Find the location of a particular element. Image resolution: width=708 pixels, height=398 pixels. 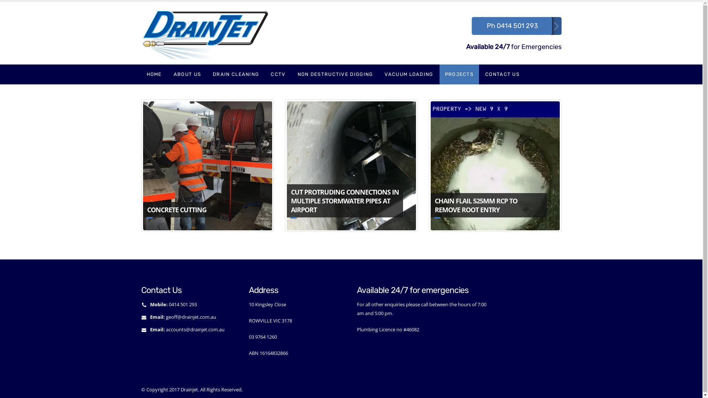

accounts@drainjet.com.au is located at coordinates (195, 329).